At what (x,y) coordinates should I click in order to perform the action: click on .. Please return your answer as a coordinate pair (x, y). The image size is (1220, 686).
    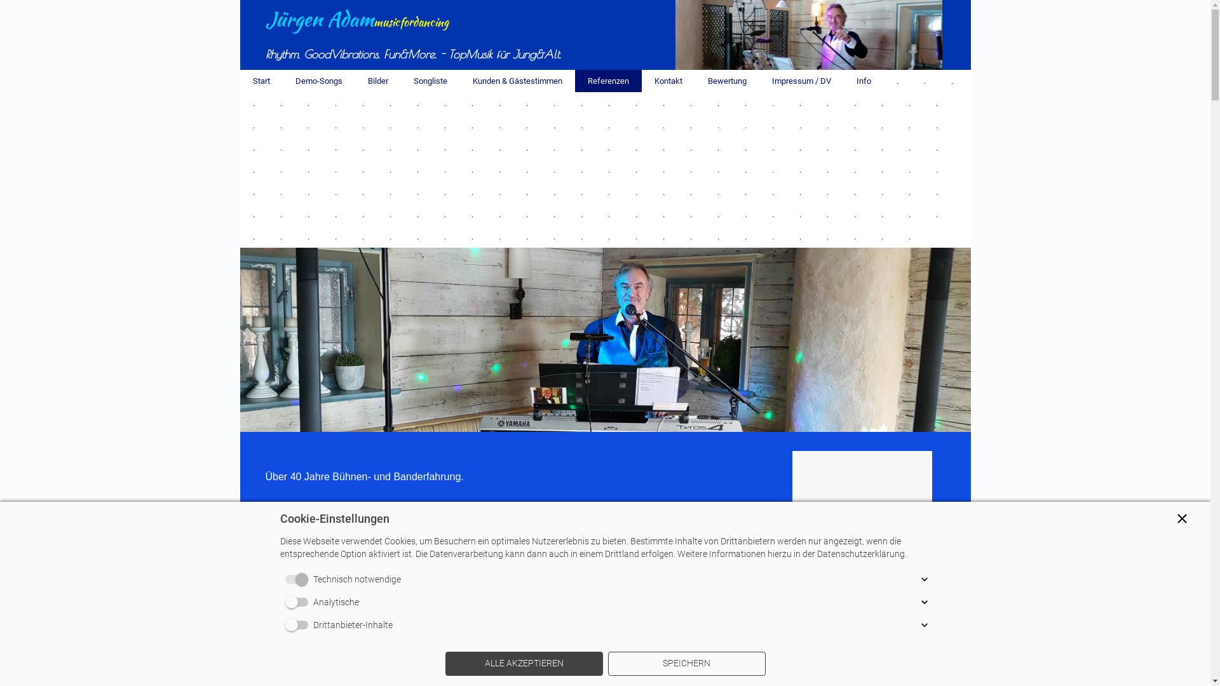
    Looking at the image, I should click on (445, 215).